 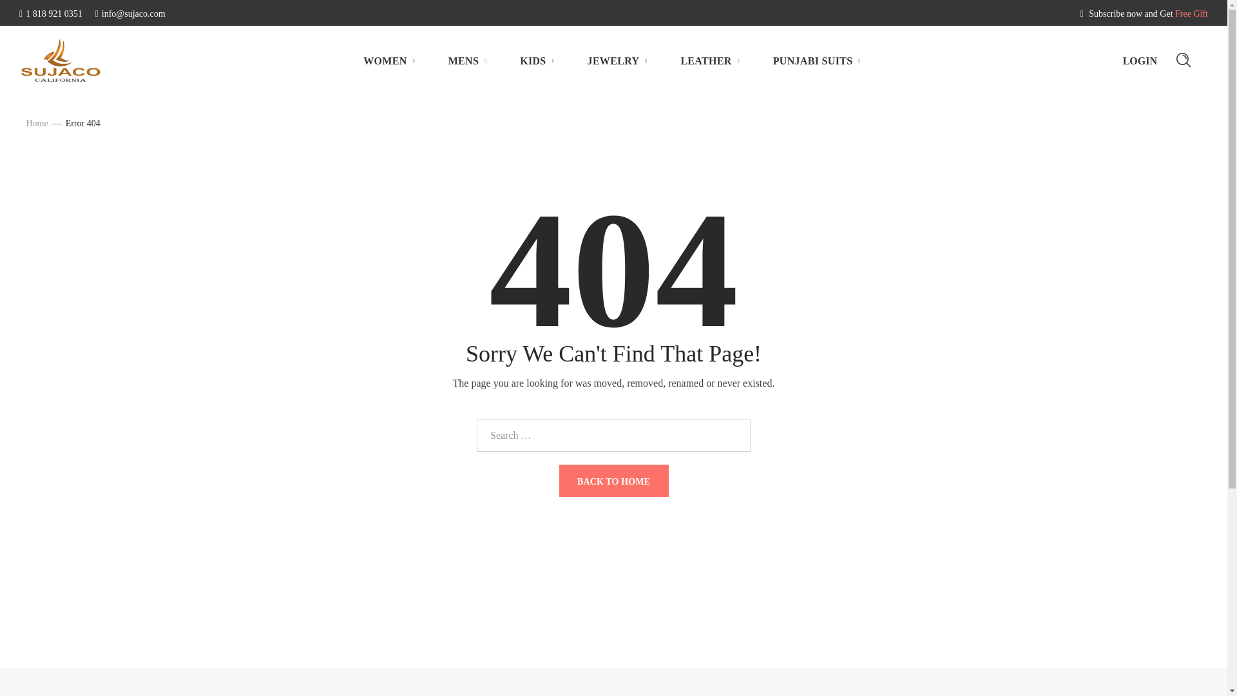 I want to click on KIDS, so click(x=537, y=61).